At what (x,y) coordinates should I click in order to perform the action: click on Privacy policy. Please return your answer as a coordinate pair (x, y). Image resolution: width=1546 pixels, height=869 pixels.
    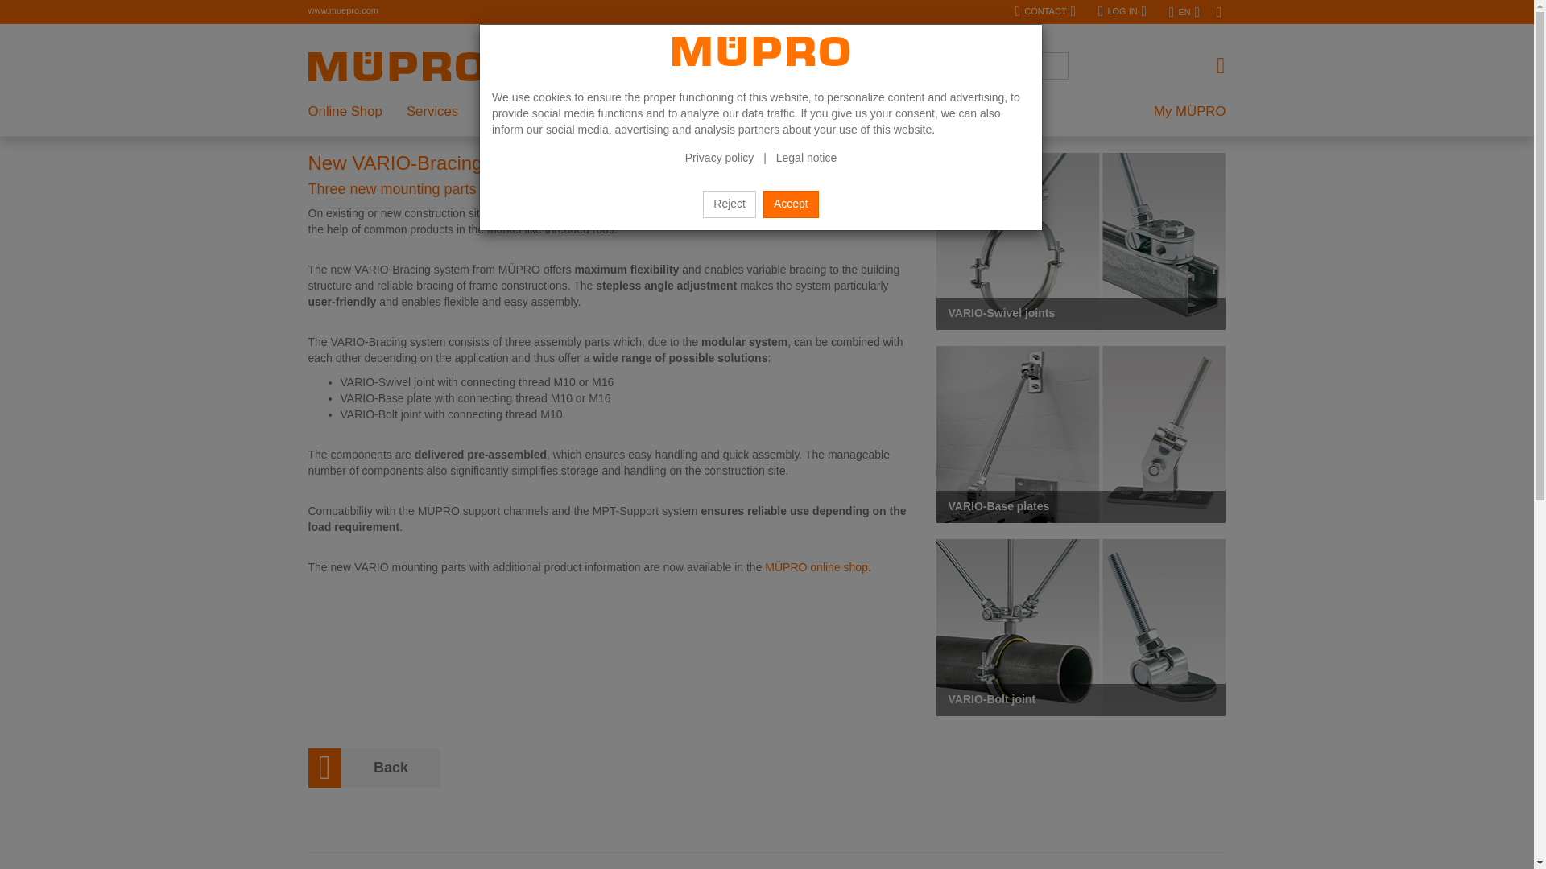
    Looking at the image, I should click on (719, 158).